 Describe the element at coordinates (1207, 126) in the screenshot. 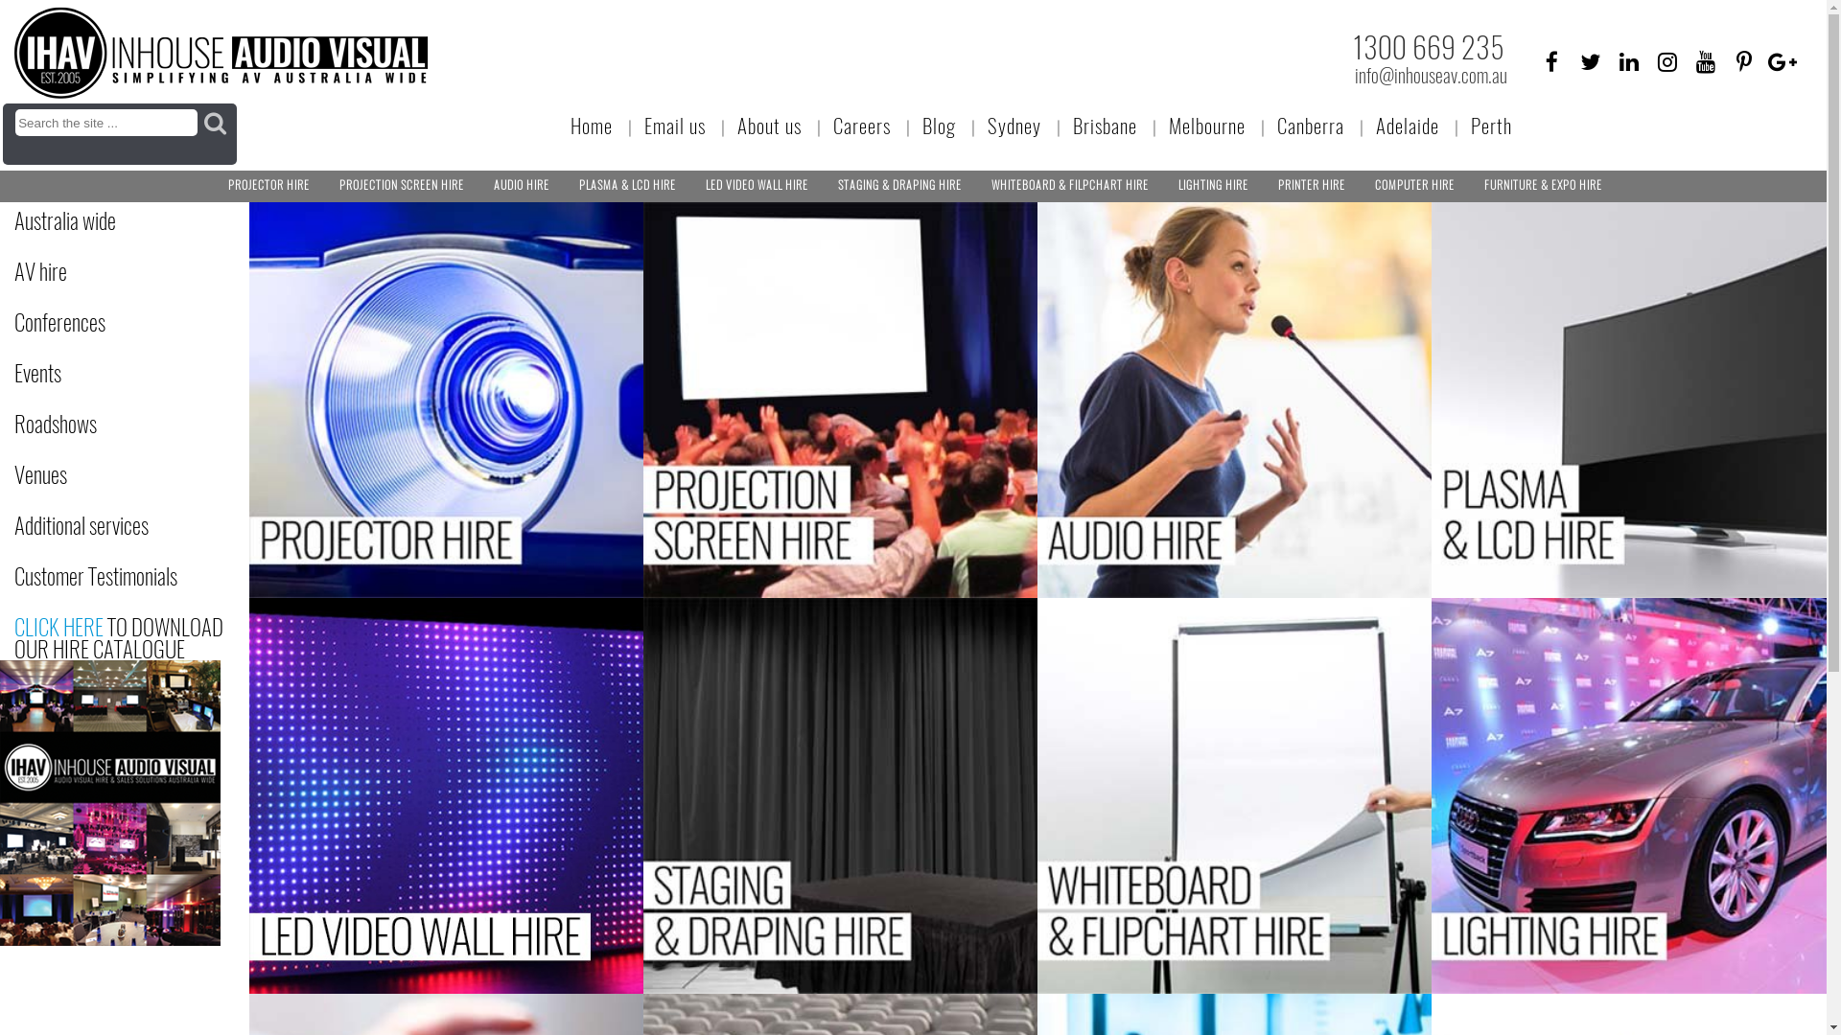

I see `Melbourne` at that location.